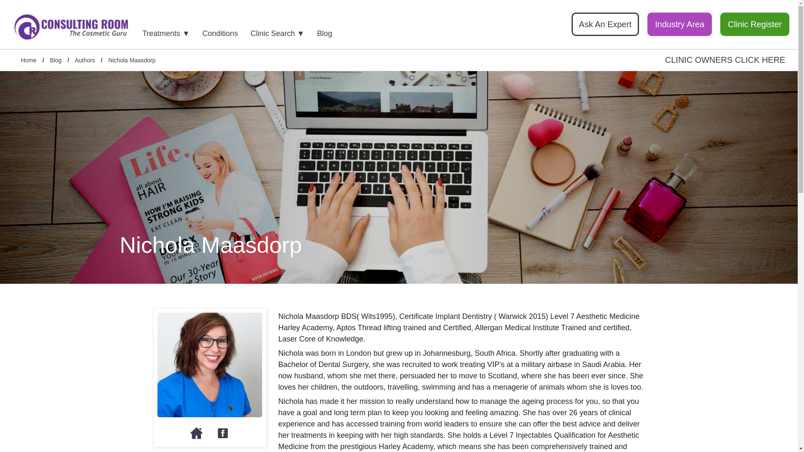 This screenshot has width=804, height=452. What do you see at coordinates (85, 61) in the screenshot?
I see `Authors` at bounding box center [85, 61].